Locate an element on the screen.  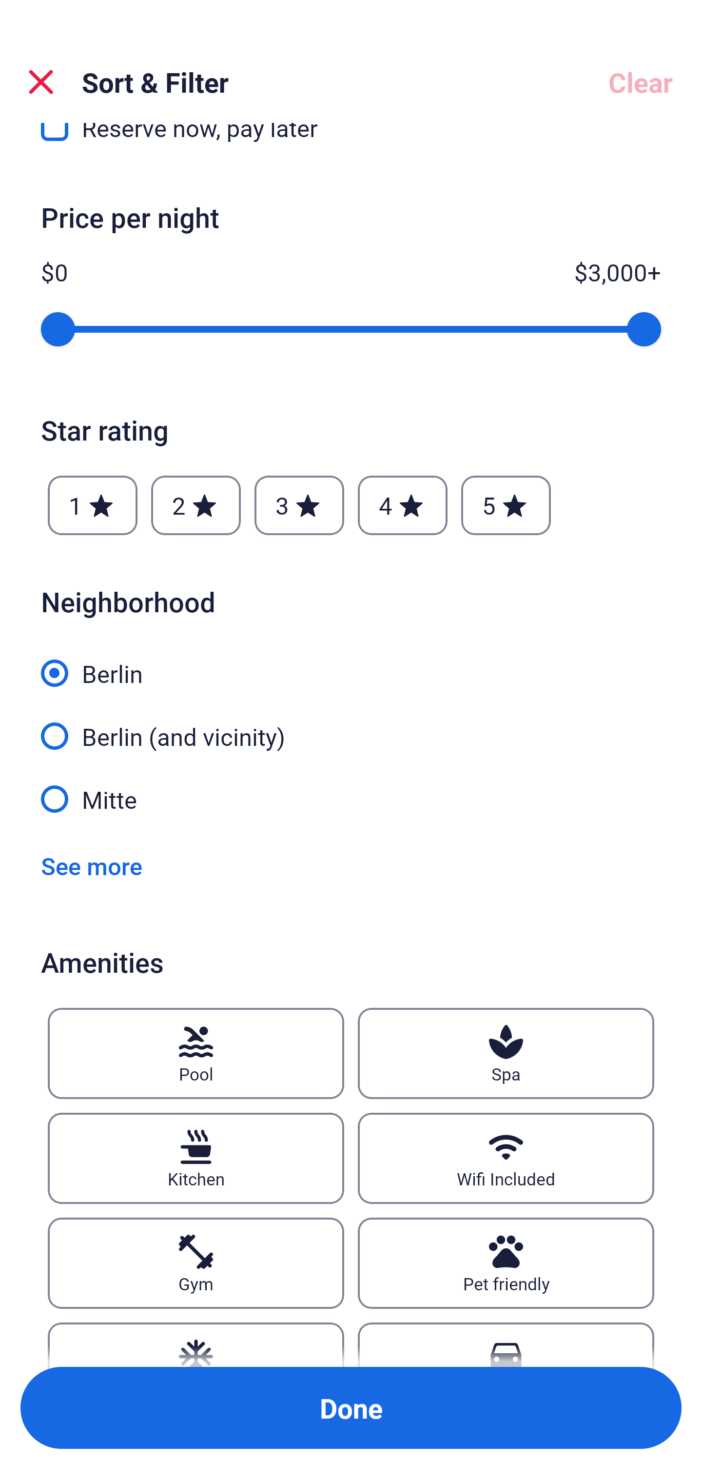
Pet friendly is located at coordinates (506, 1263).